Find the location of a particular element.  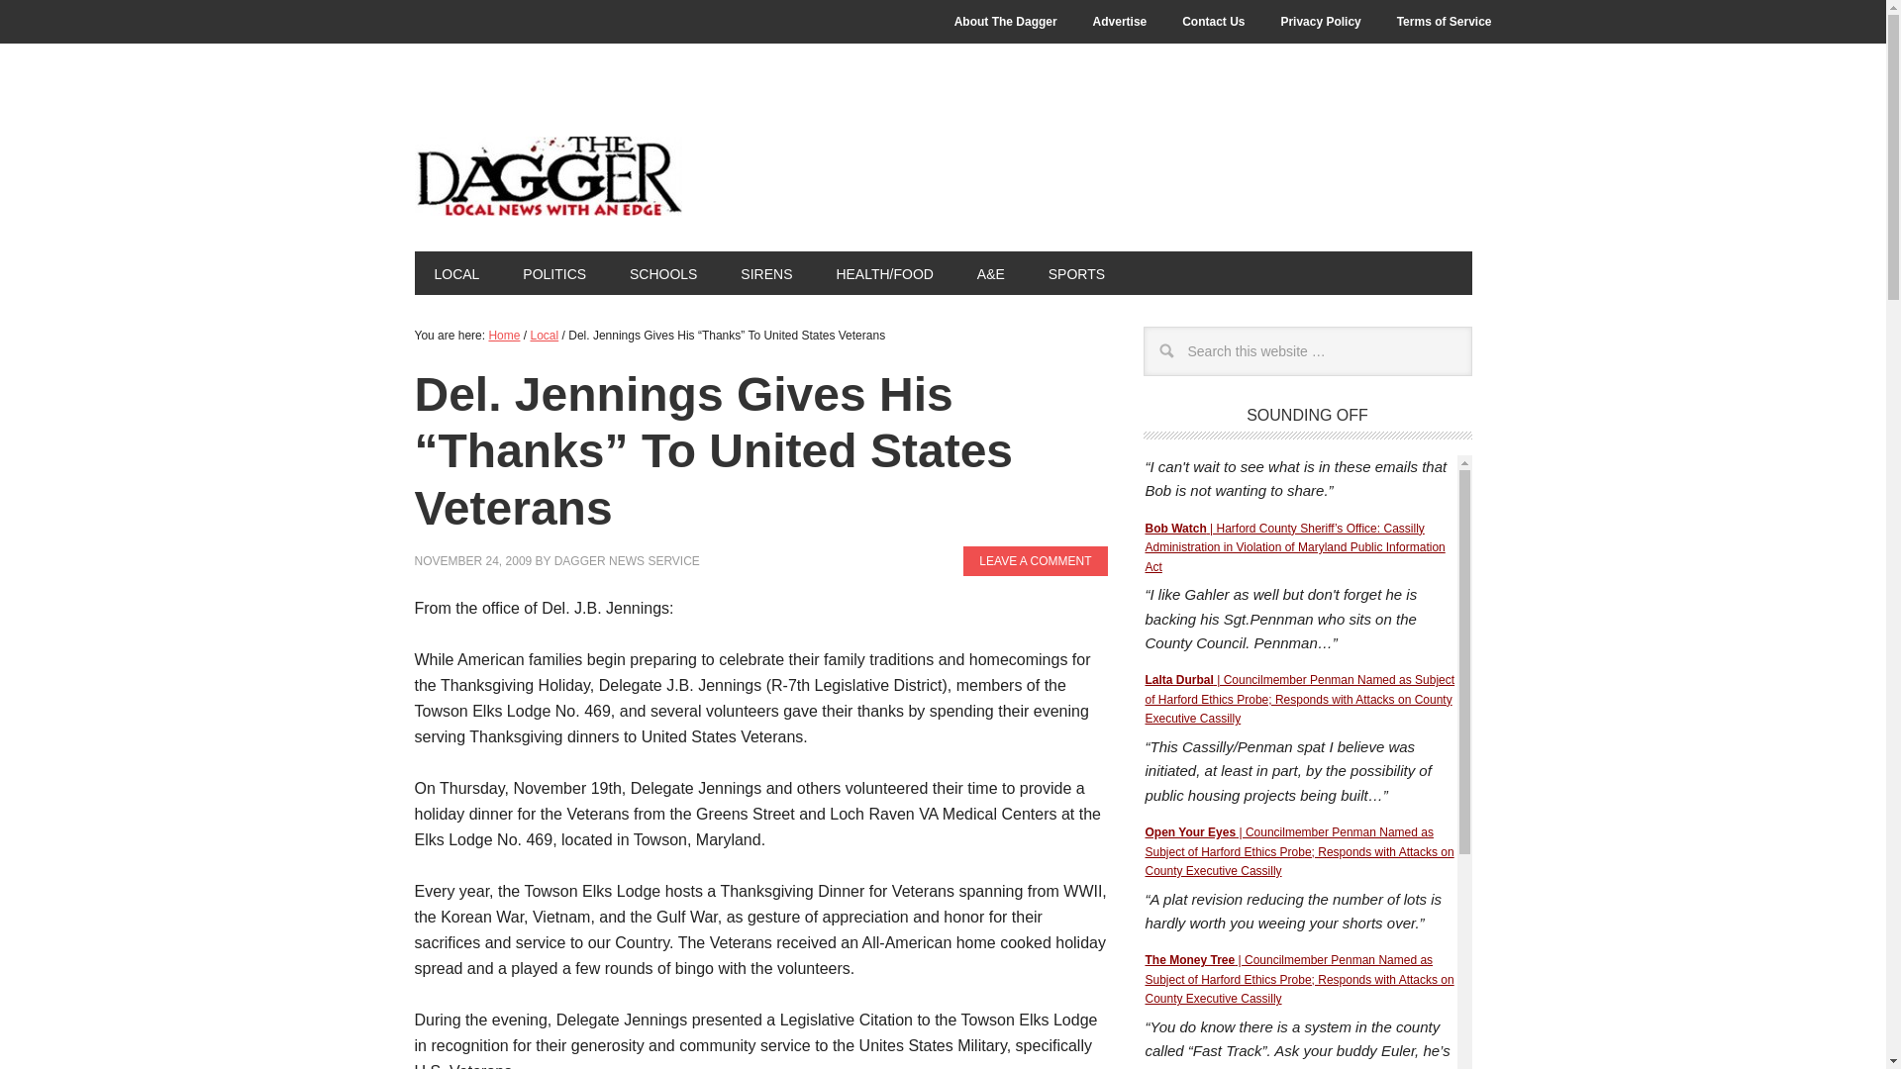

Sports is located at coordinates (1076, 273).